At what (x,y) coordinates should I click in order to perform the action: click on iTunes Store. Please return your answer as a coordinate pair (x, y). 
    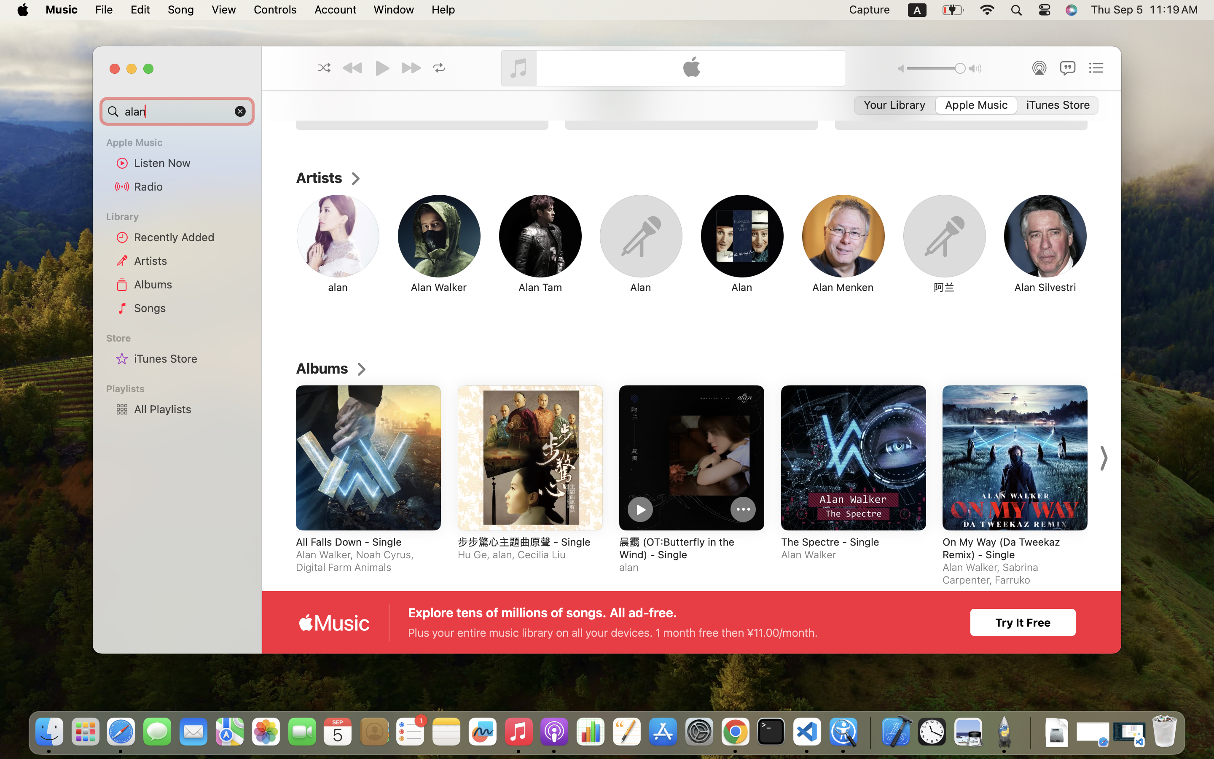
    Looking at the image, I should click on (190, 358).